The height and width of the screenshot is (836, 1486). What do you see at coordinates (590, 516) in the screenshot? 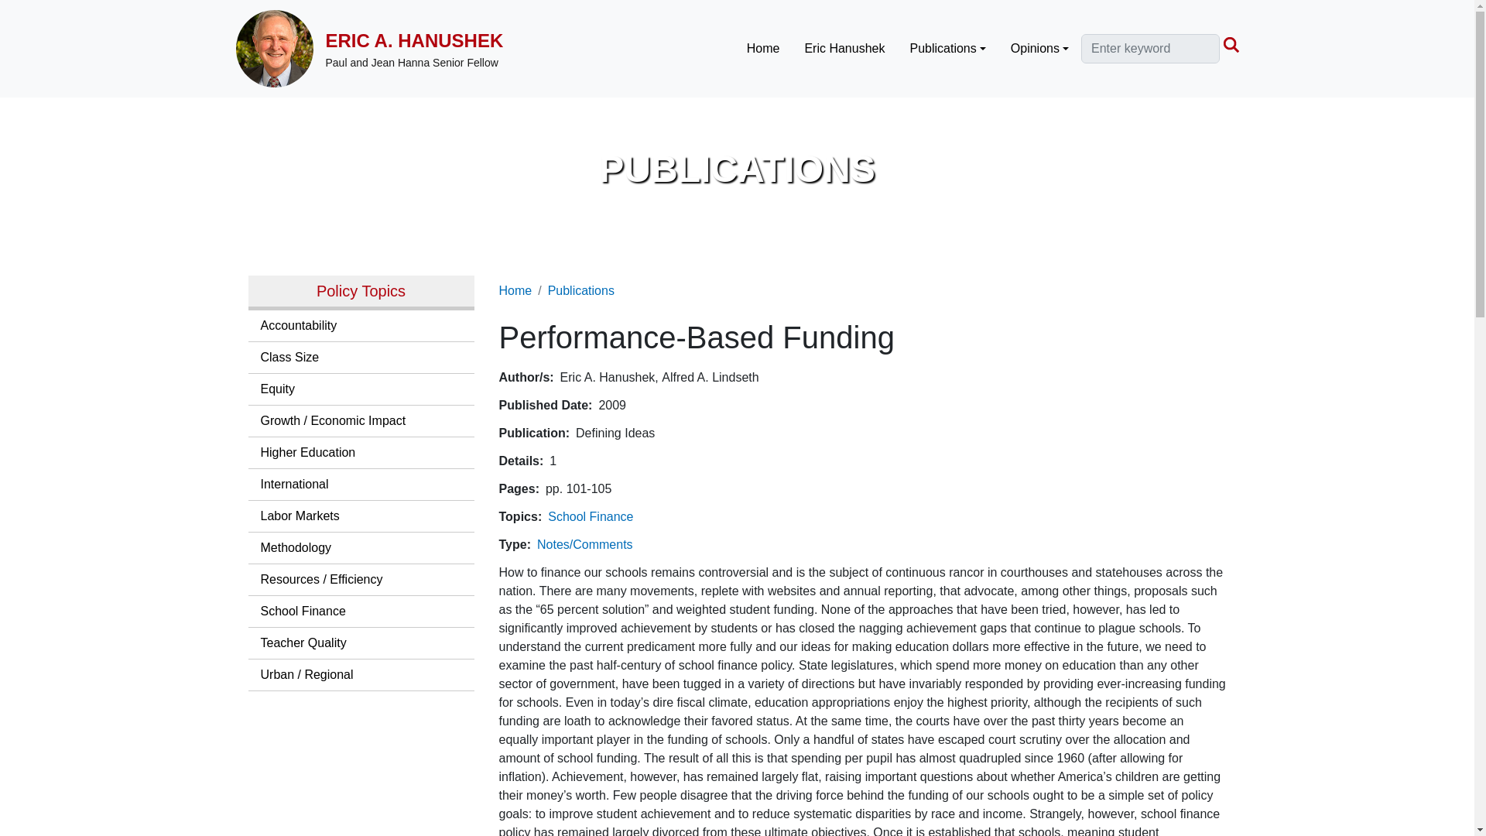
I see `School Finance` at bounding box center [590, 516].